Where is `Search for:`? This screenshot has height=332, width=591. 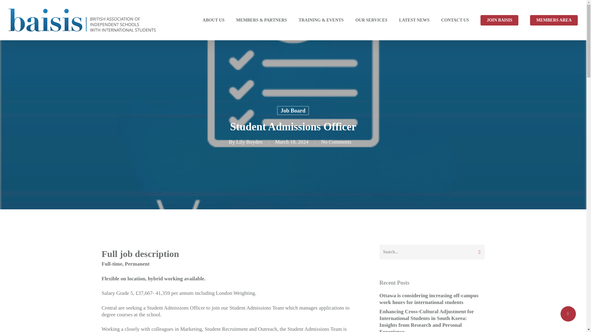
Search for: is located at coordinates (432, 252).